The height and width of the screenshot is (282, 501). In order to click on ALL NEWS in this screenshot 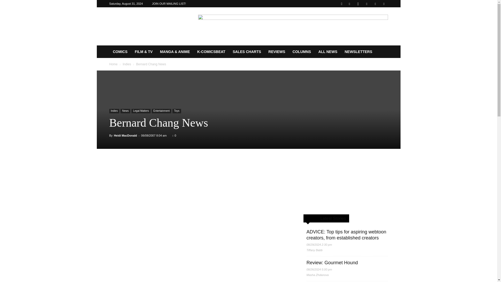, I will do `click(328, 52)`.